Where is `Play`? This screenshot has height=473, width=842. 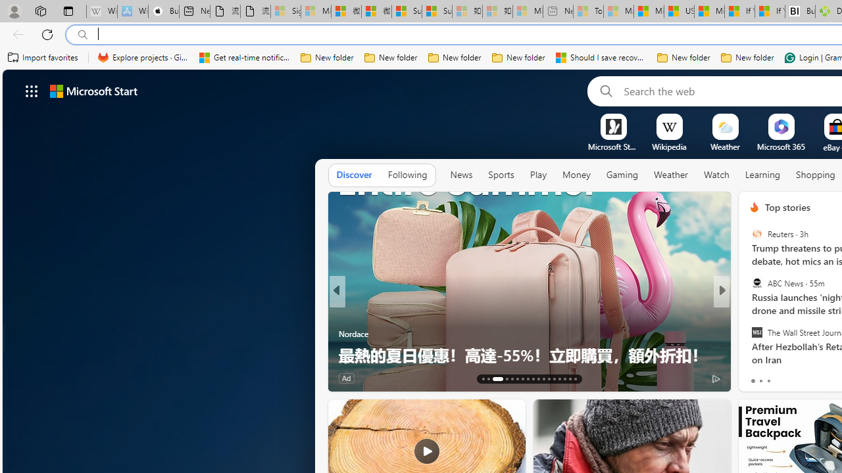 Play is located at coordinates (538, 175).